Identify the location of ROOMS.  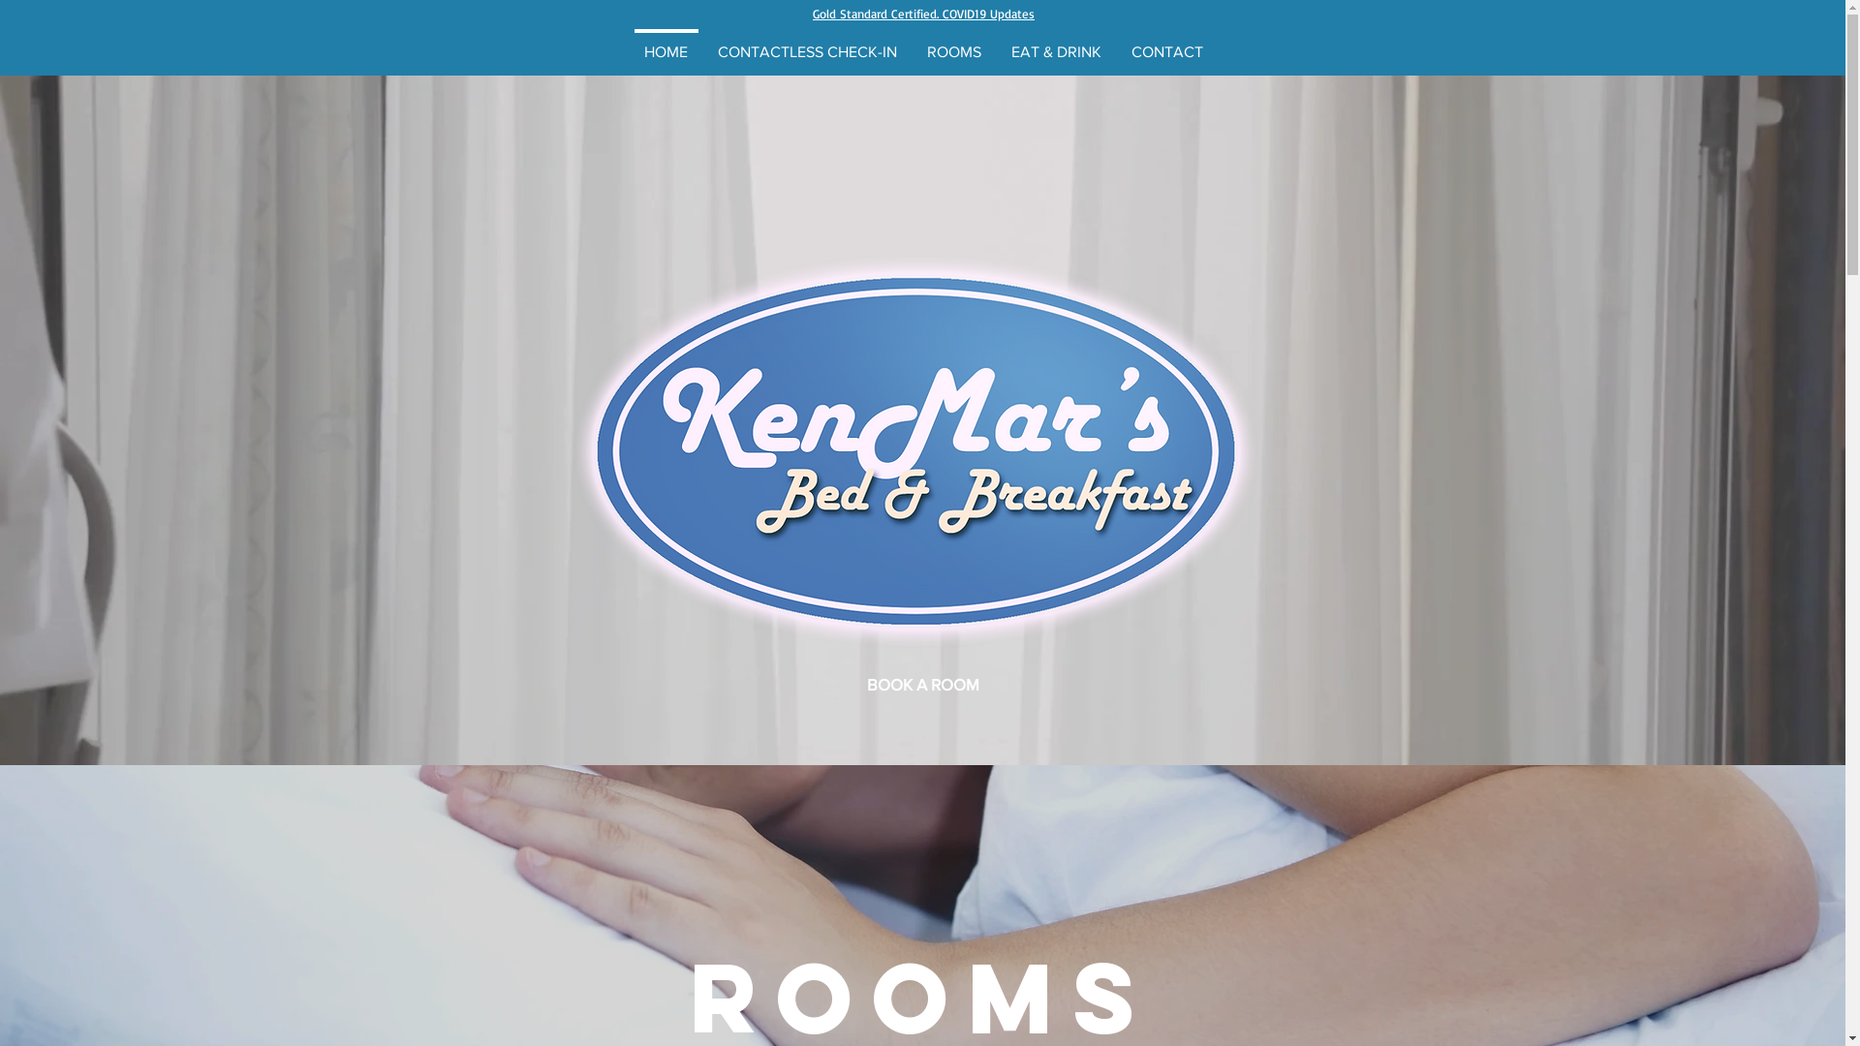
(955, 43).